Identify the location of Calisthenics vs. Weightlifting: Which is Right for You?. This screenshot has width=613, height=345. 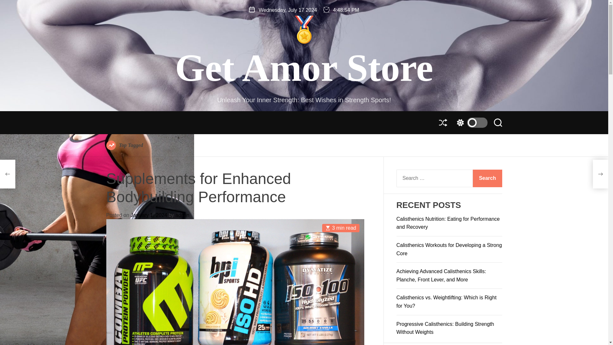
(446, 302).